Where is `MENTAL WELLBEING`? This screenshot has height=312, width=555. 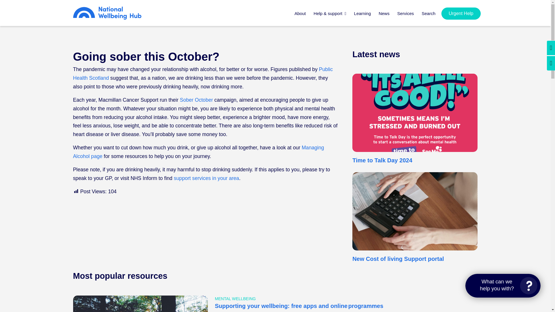 MENTAL WELLBEING is located at coordinates (235, 299).